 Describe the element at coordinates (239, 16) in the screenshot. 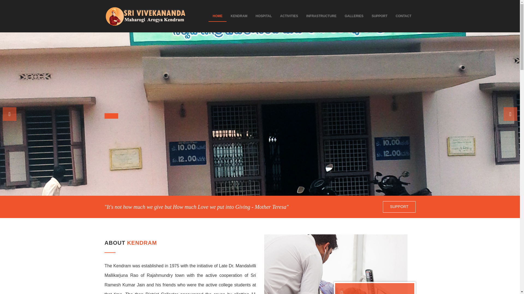

I see `KENDRAM` at that location.